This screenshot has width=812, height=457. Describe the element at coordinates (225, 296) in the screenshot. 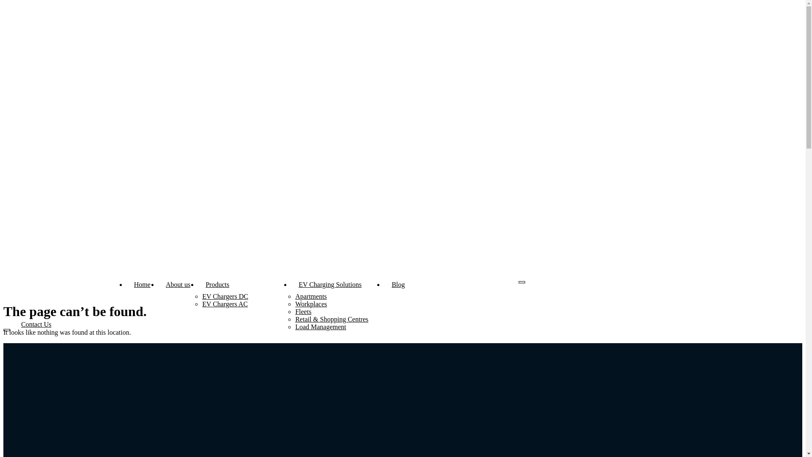

I see `EV Chargers DC` at that location.